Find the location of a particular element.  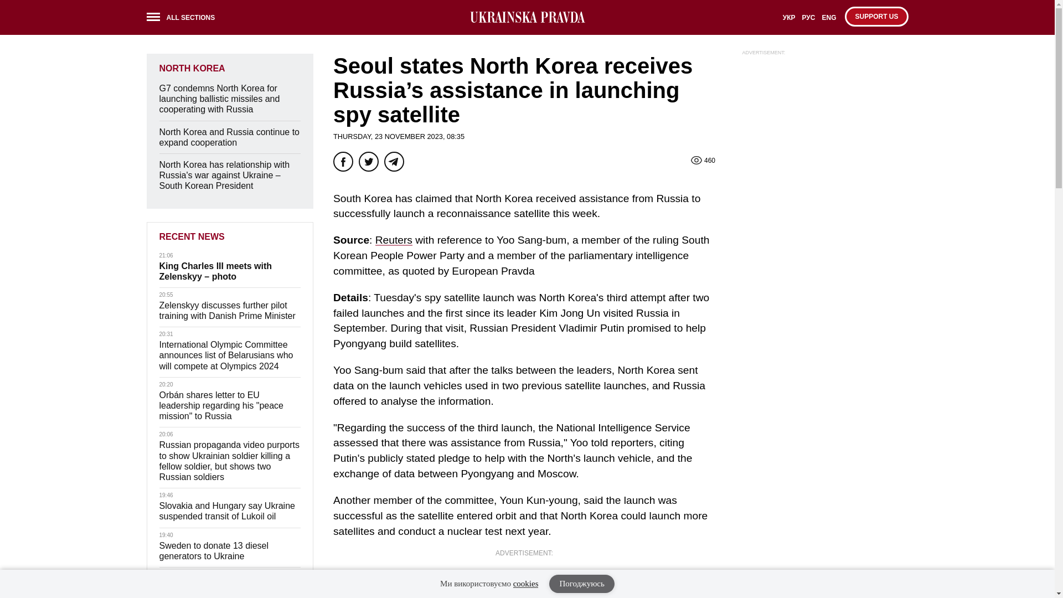

ENG is located at coordinates (829, 21).